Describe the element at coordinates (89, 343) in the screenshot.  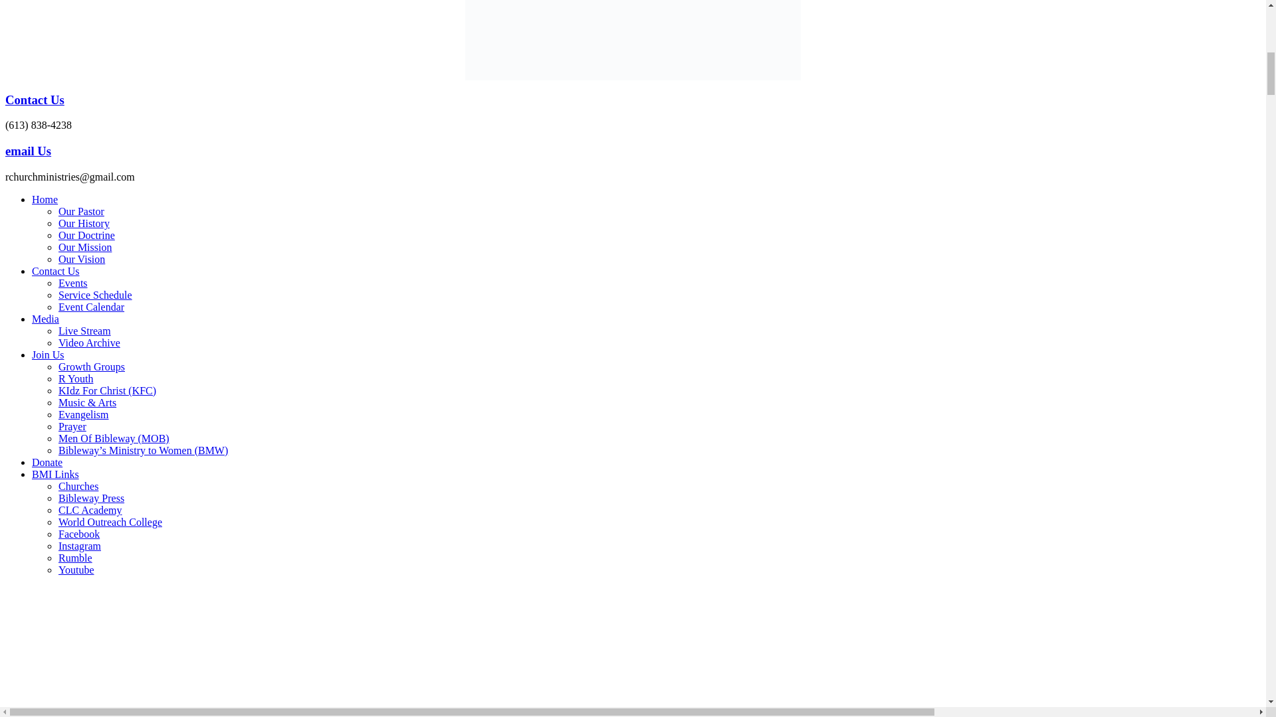
I see `Video Archive` at that location.